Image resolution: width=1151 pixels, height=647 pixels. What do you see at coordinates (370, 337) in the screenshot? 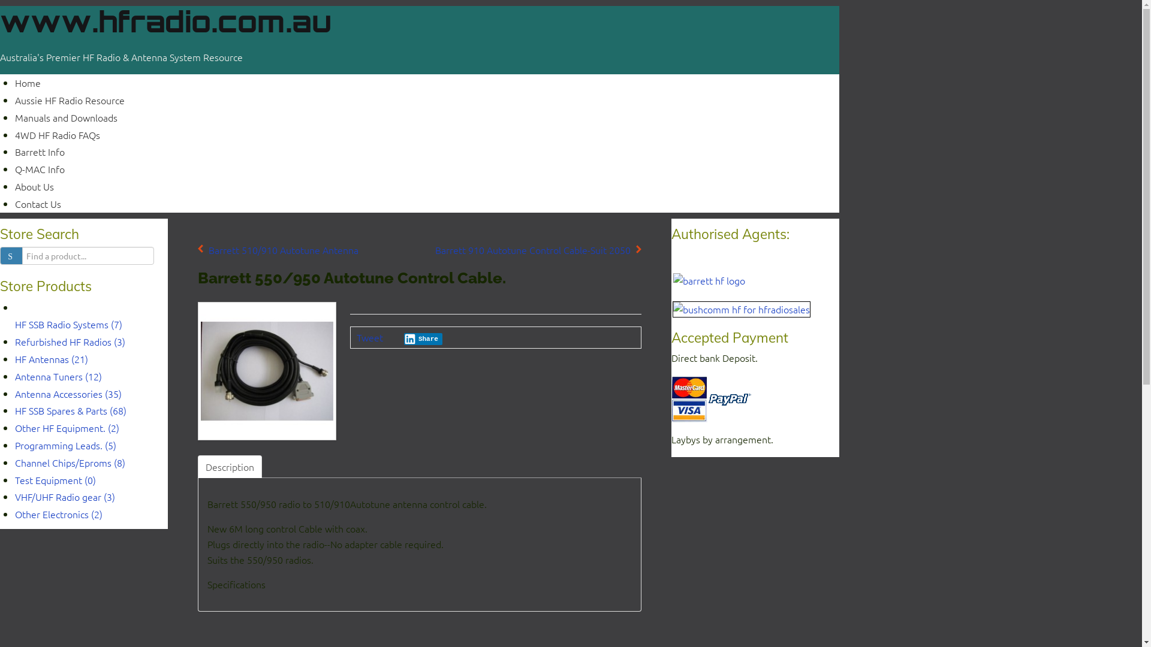
I see `Tweet` at bounding box center [370, 337].